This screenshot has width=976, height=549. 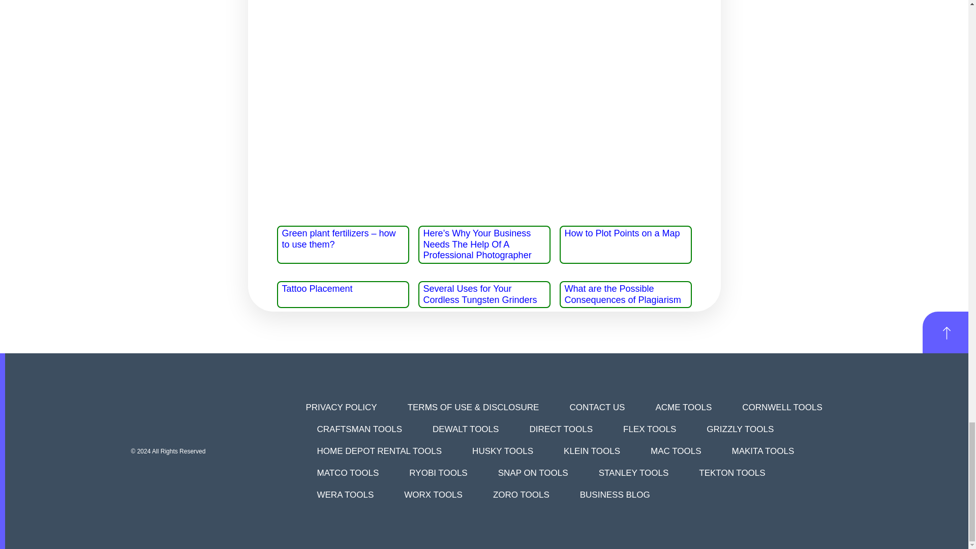 I want to click on HUSKY TOOLS, so click(x=503, y=451).